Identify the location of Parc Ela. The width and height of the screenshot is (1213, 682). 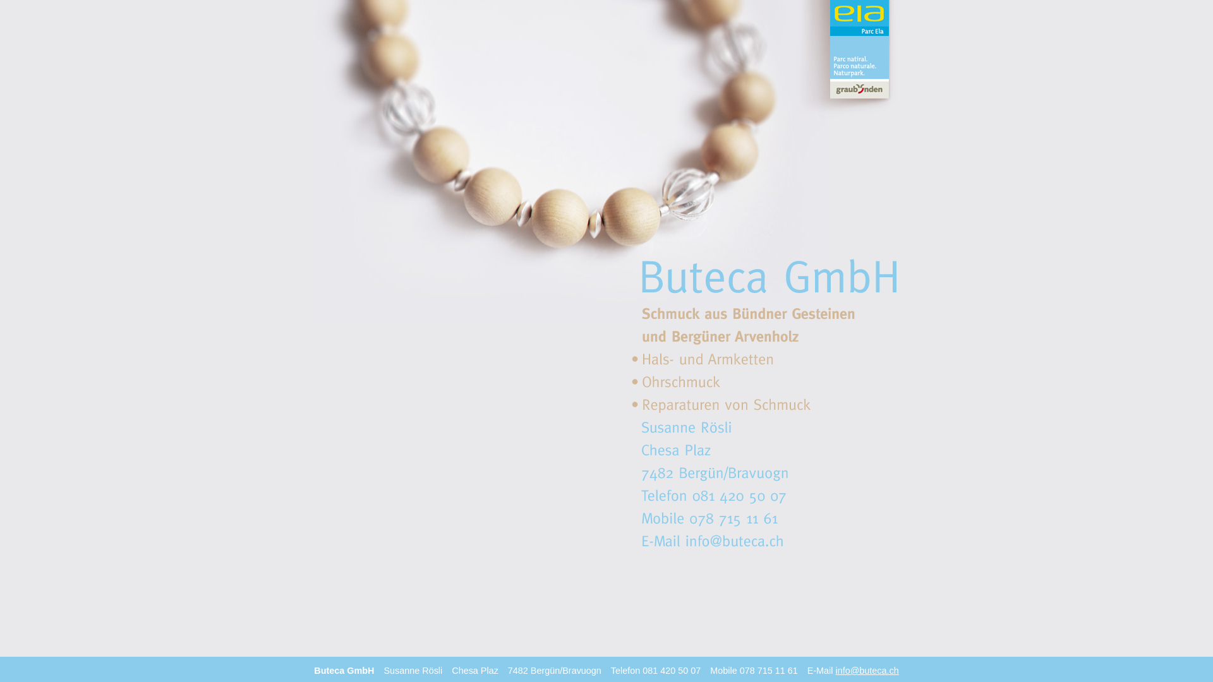
(847, 59).